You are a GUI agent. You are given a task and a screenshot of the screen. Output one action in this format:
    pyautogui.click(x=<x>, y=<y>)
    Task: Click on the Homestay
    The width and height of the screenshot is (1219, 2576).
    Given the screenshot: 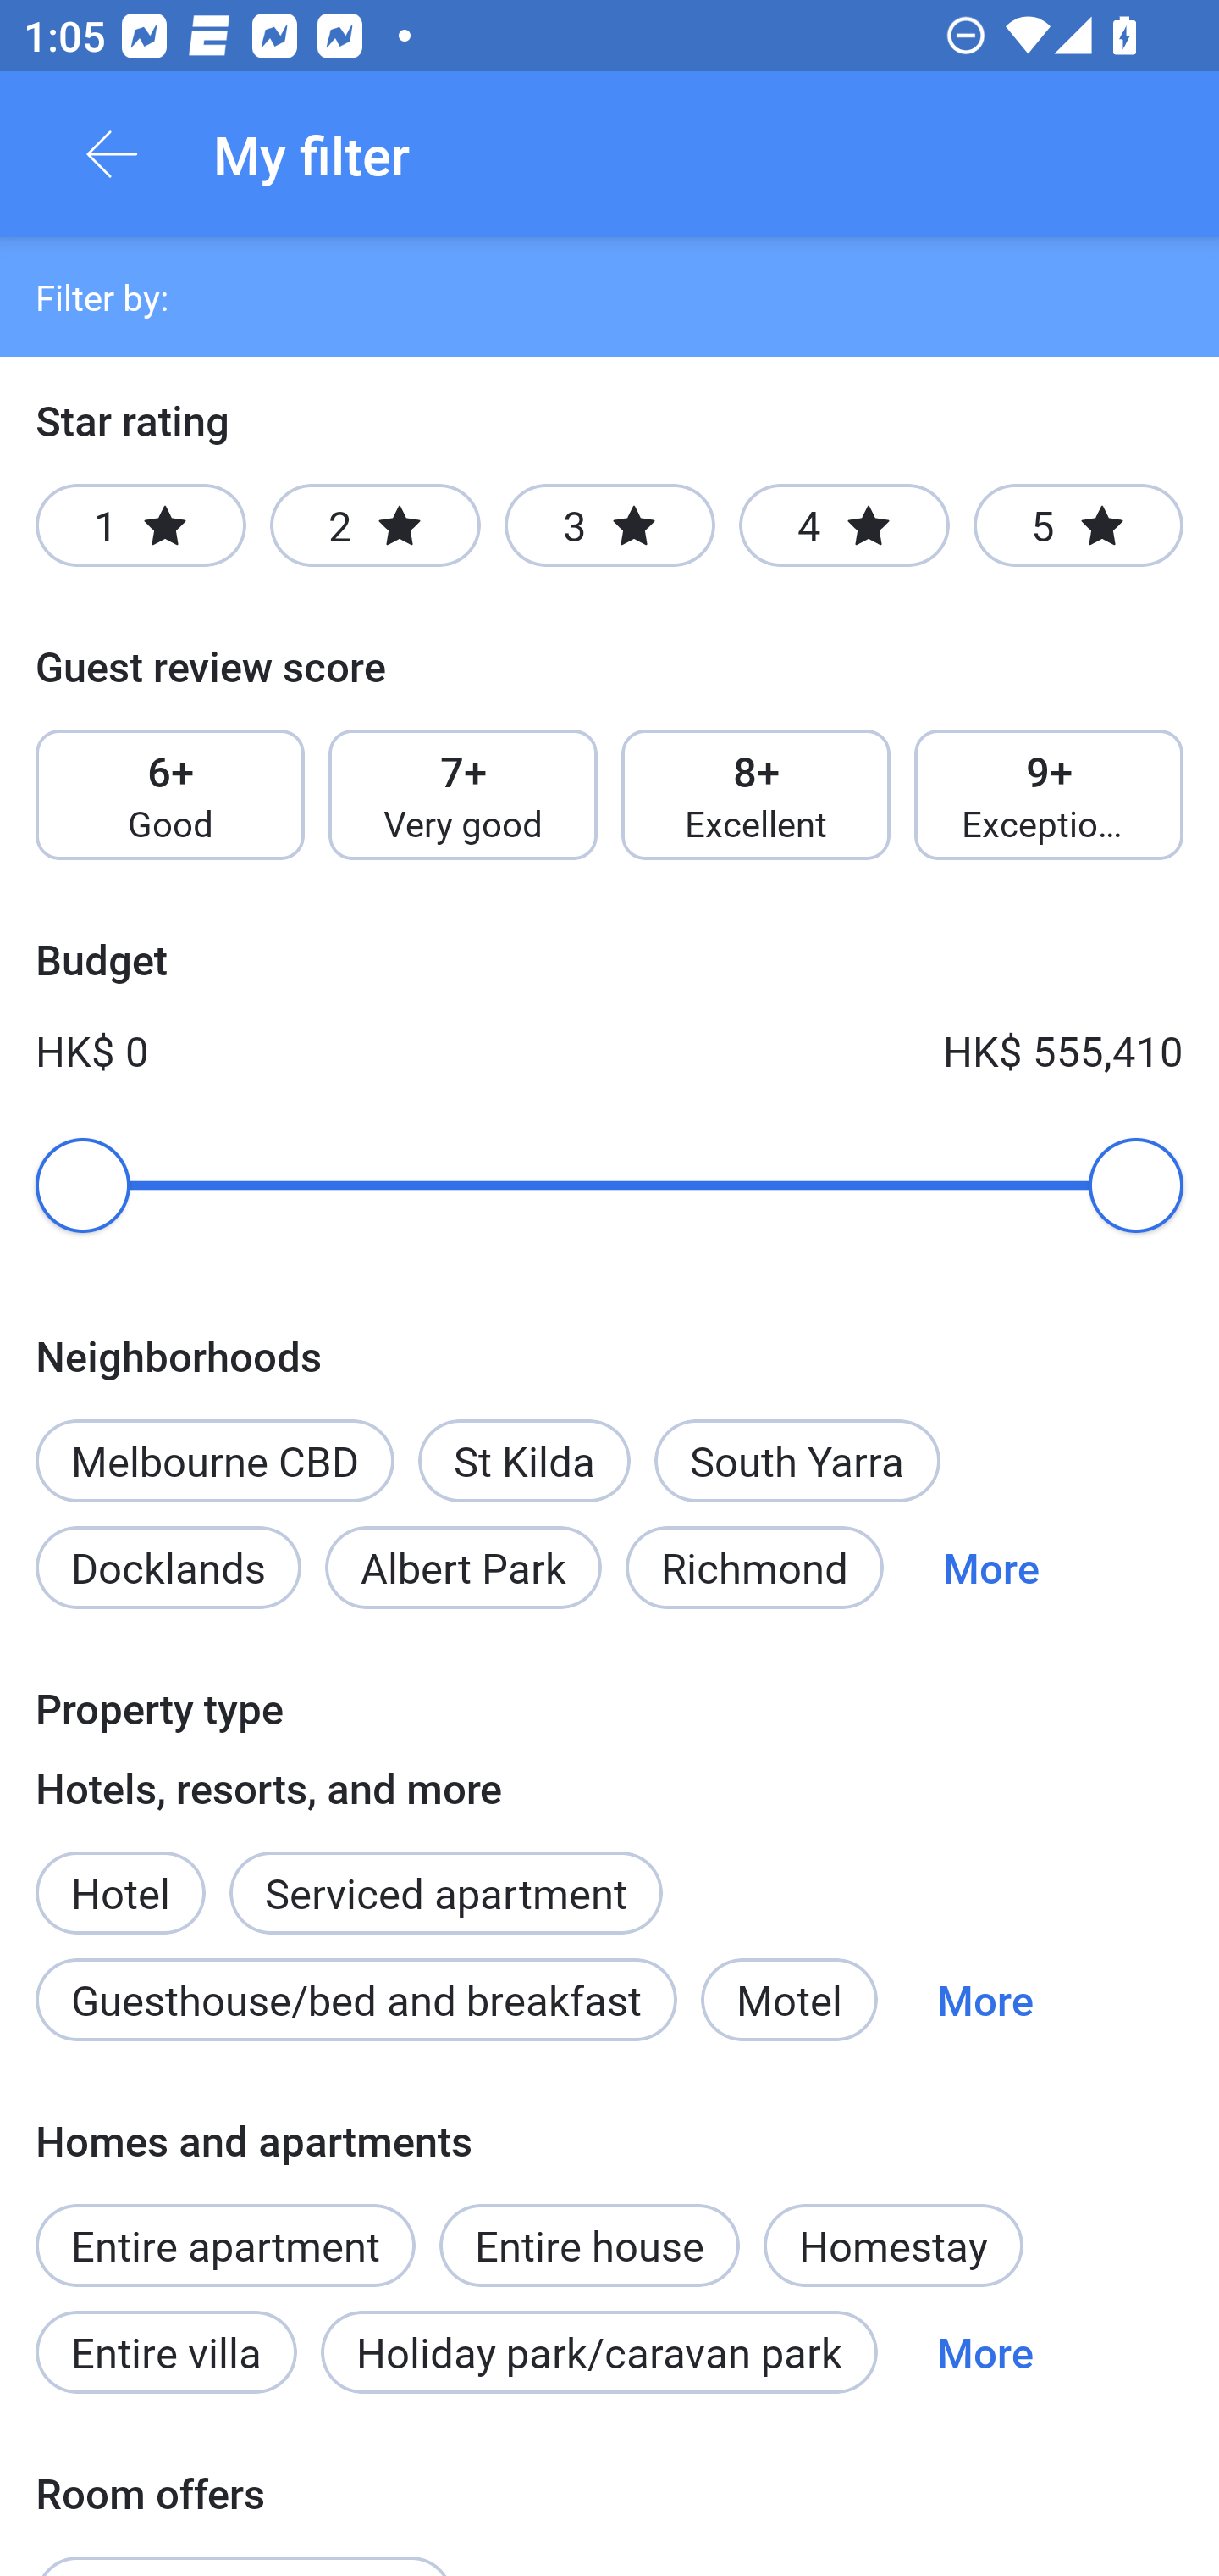 What is the action you would take?
    pyautogui.click(x=893, y=2244)
    